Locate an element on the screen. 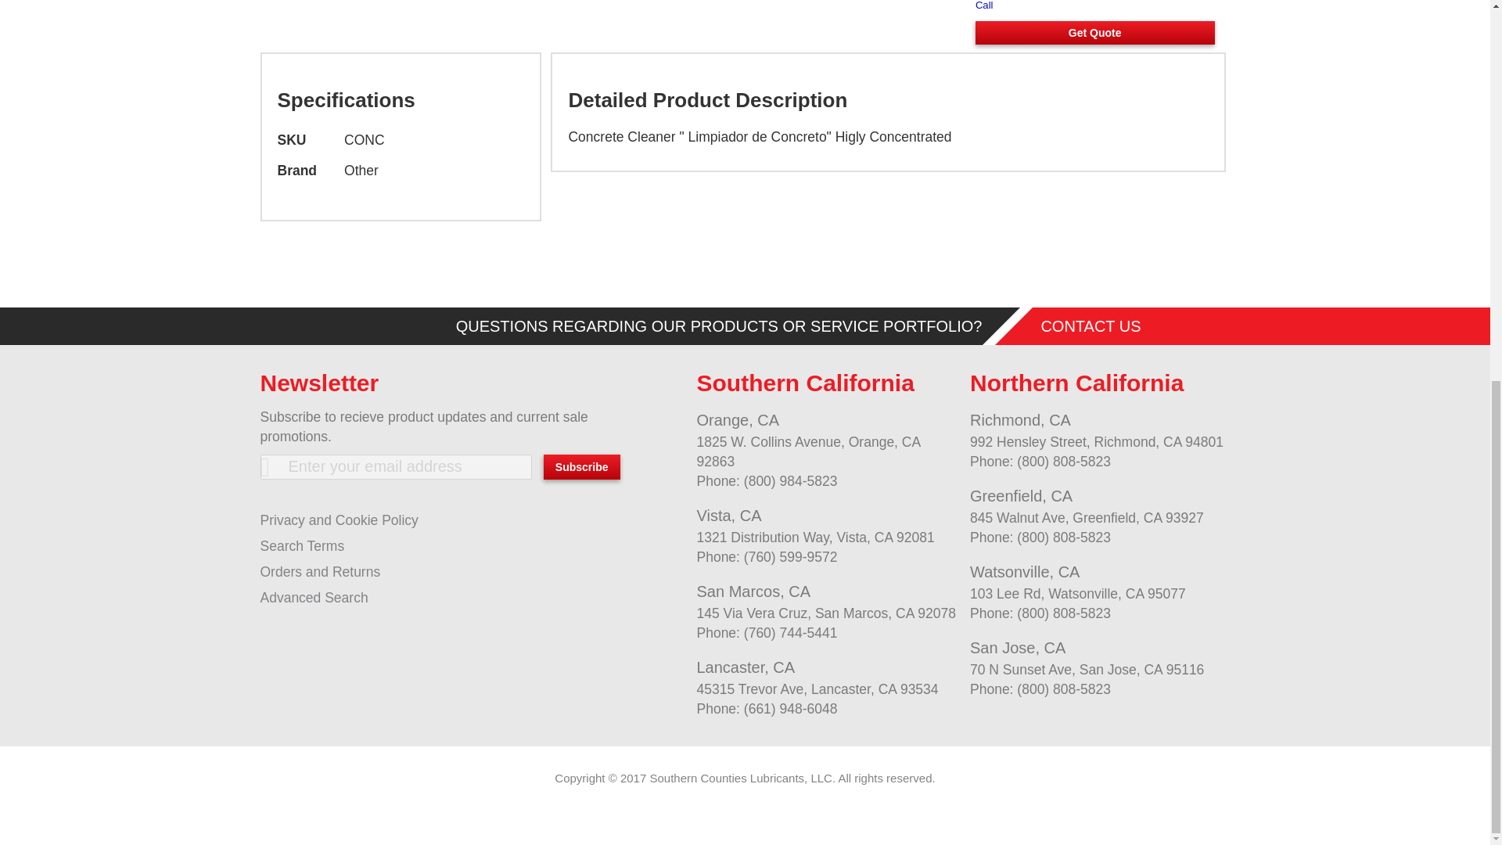 The width and height of the screenshot is (1502, 845). Availability: is located at coordinates (1095, 6).